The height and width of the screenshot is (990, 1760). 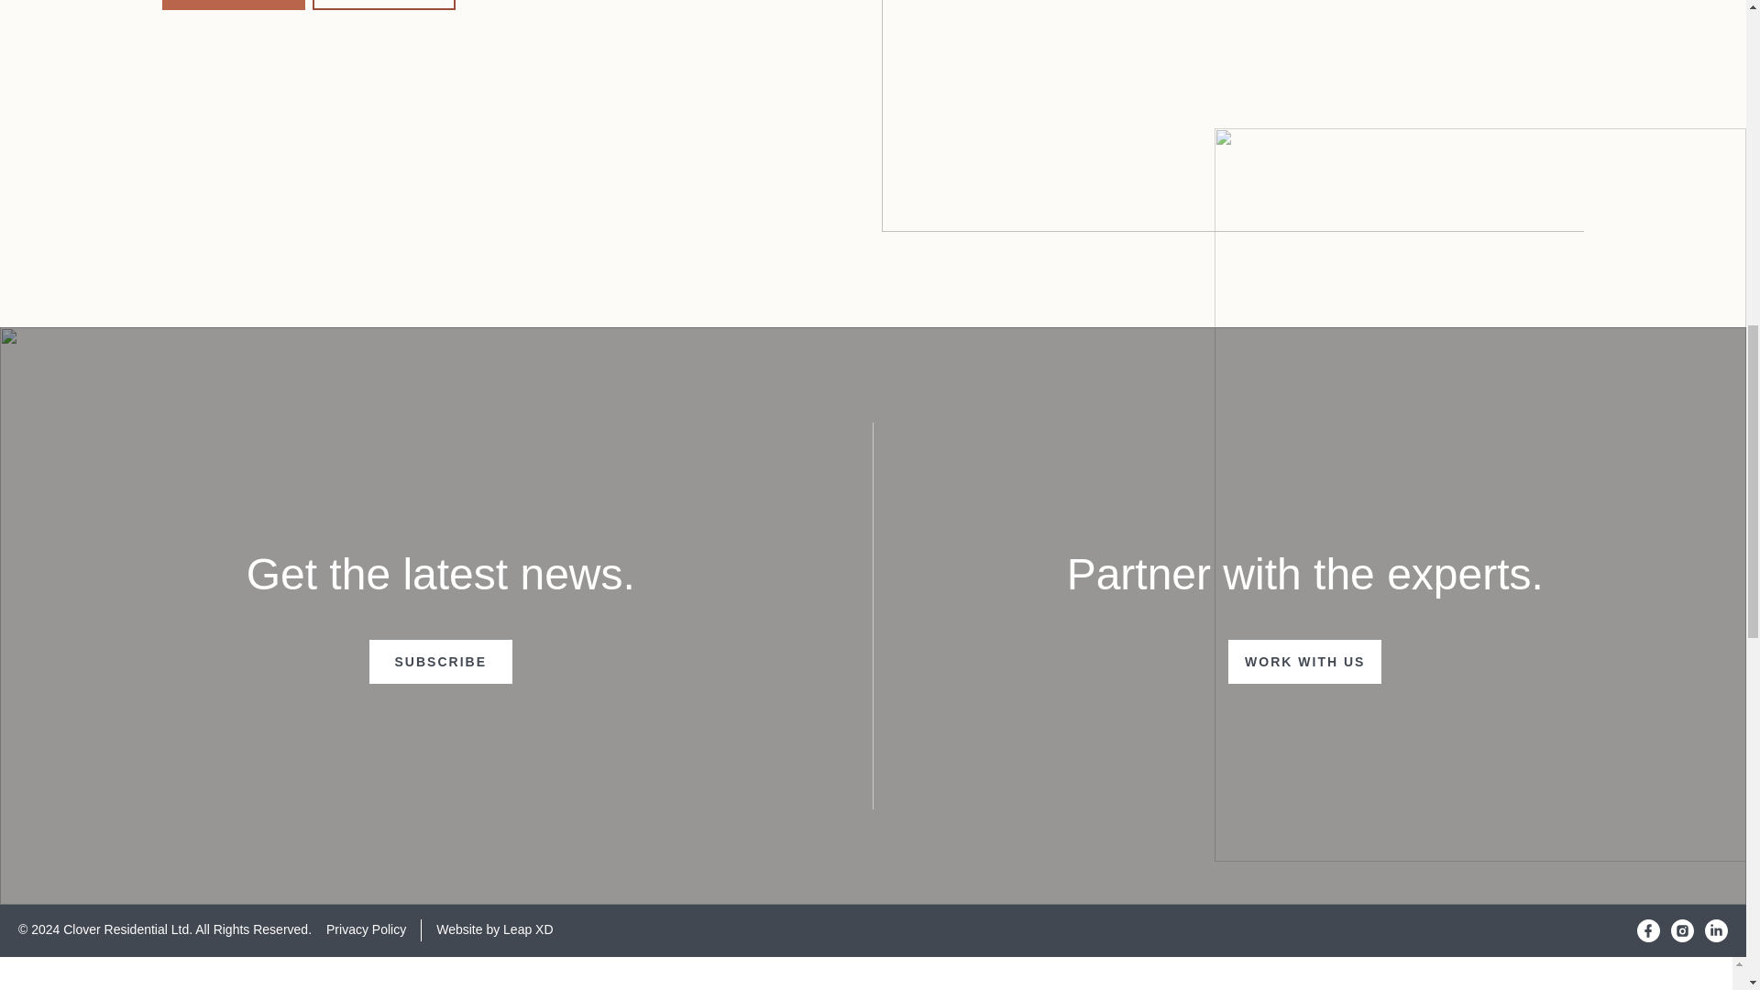 I want to click on 250-383-7100, so click(x=384, y=5).